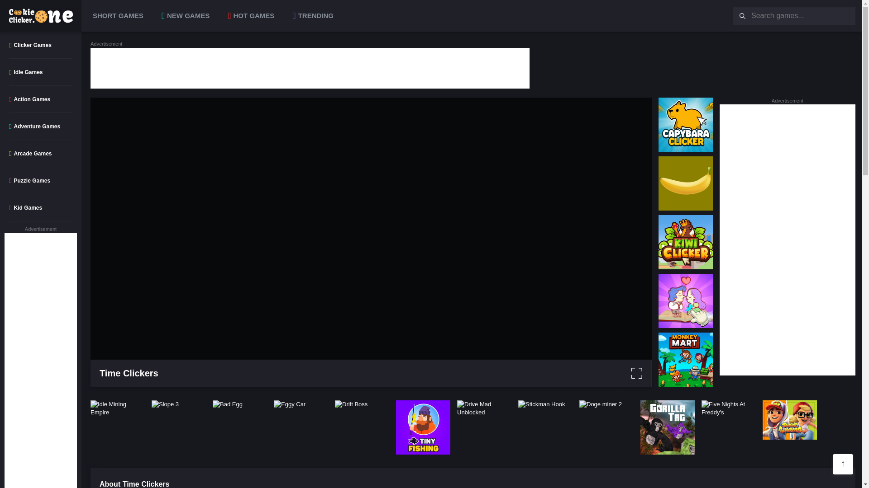  Describe the element at coordinates (118, 408) in the screenshot. I see `Idle Mining Empire` at that location.